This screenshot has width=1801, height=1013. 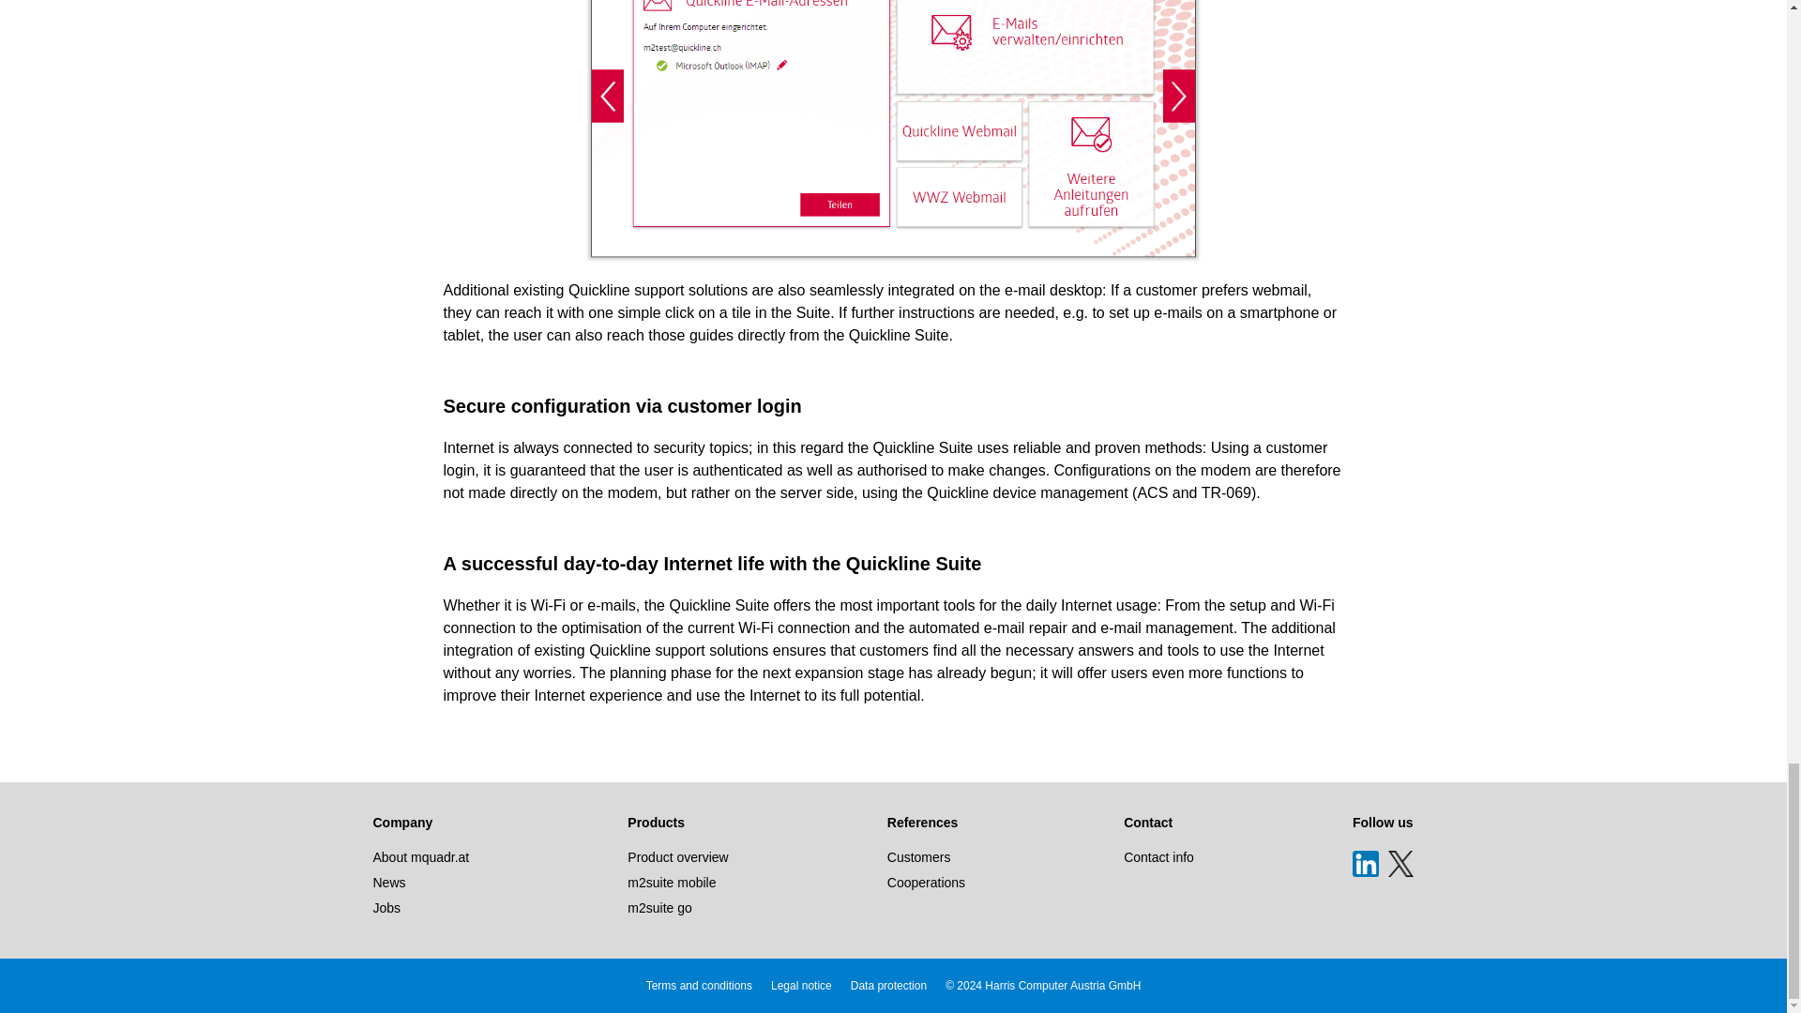 I want to click on Cooperations, so click(x=927, y=883).